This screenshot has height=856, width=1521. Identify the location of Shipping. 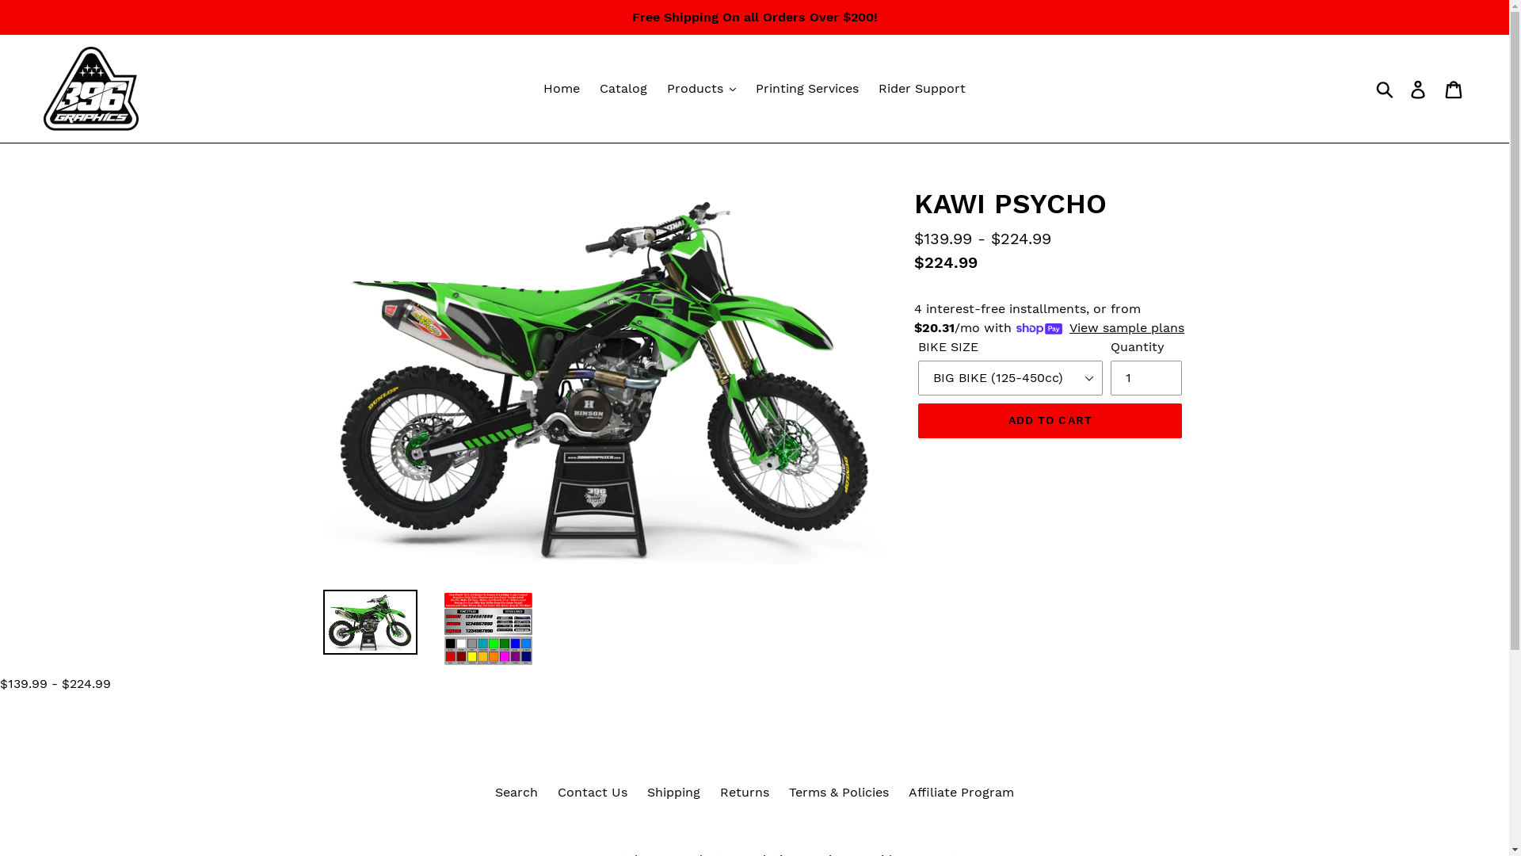
(673, 793).